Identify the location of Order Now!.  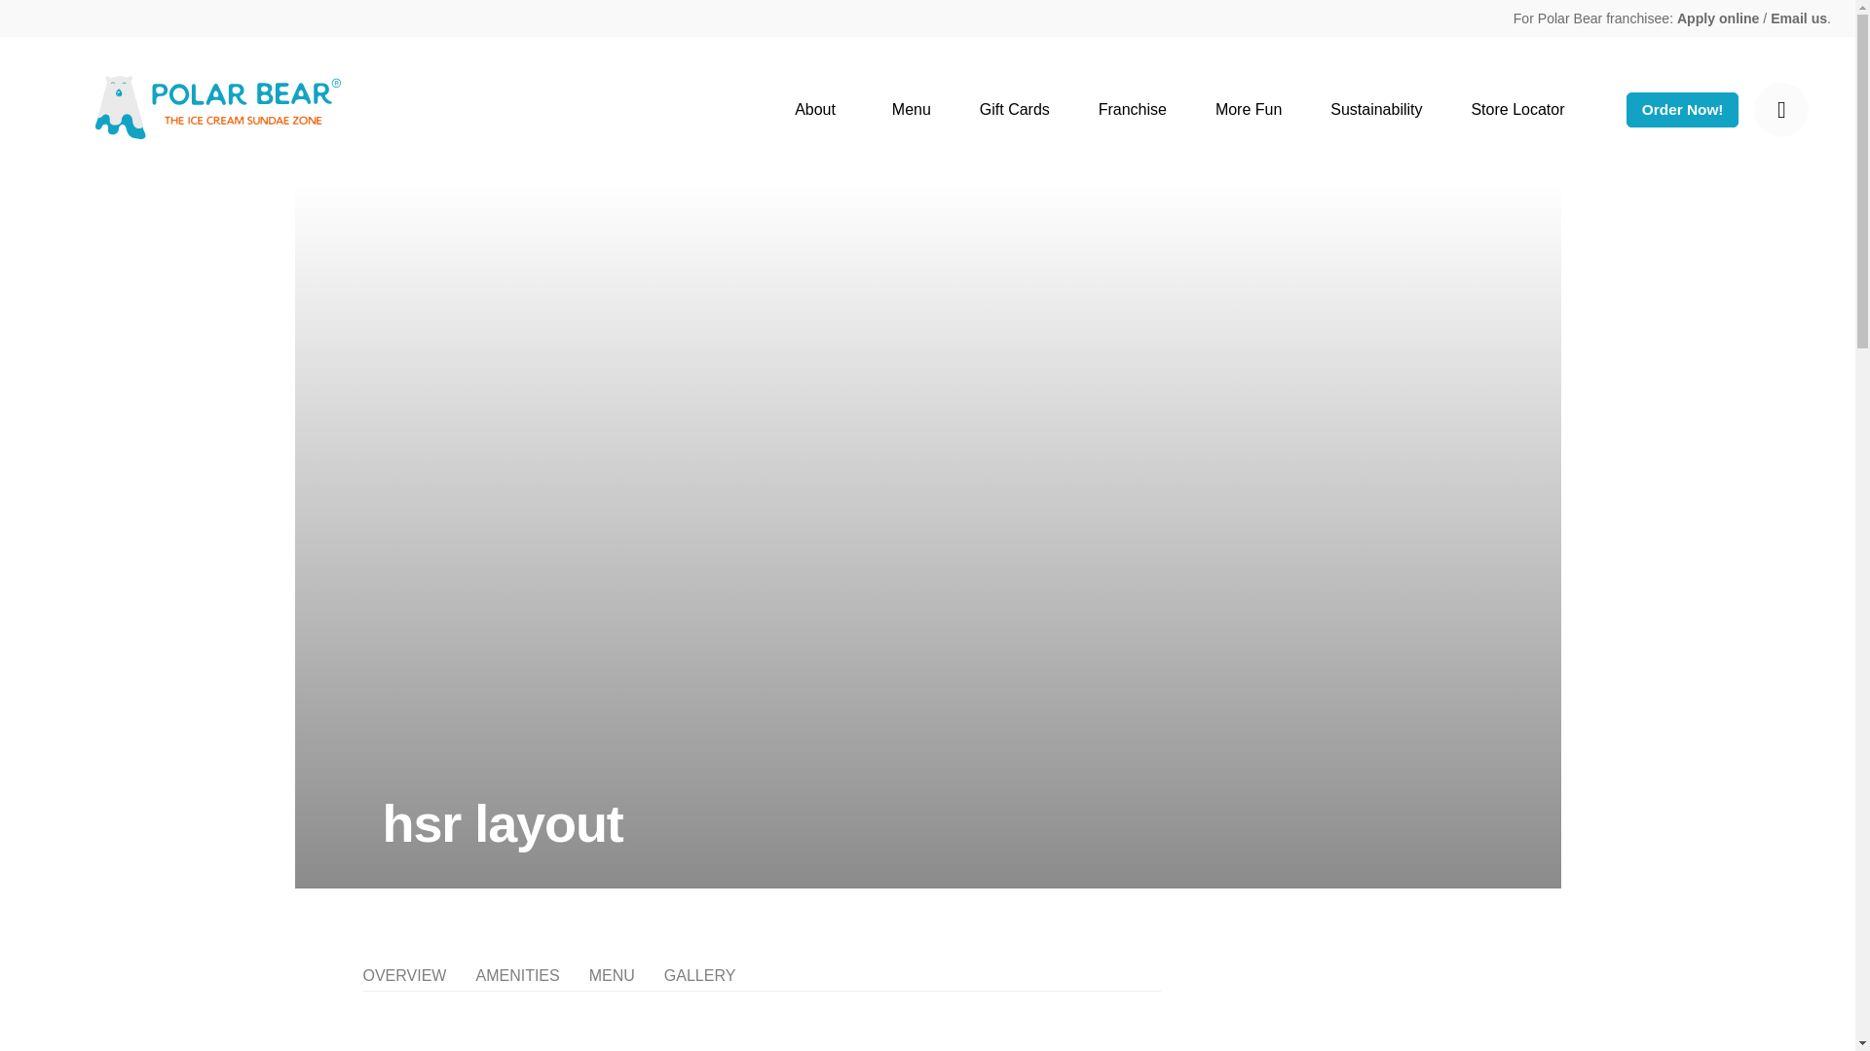
(1683, 109).